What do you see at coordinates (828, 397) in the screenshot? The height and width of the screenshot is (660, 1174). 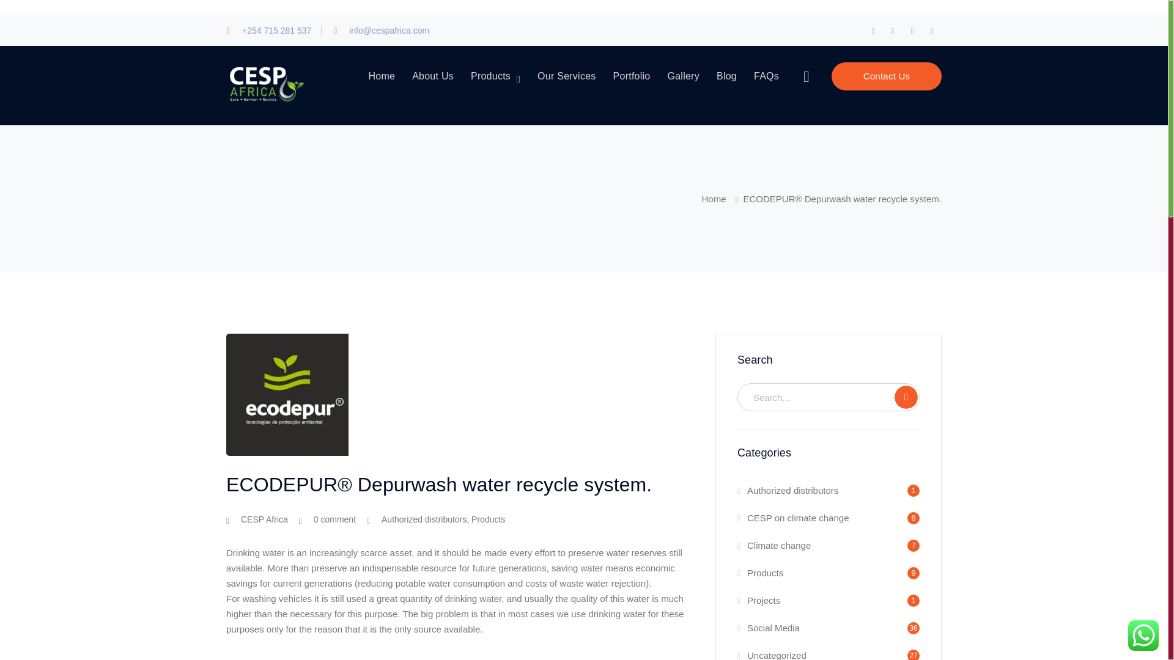 I see `Search for:` at bounding box center [828, 397].